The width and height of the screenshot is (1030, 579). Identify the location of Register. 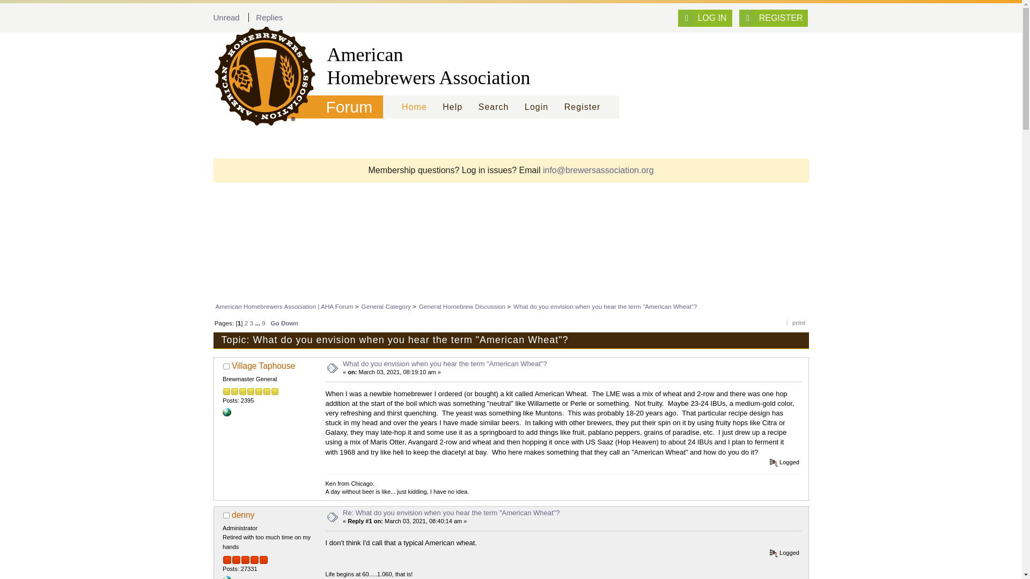
(582, 107).